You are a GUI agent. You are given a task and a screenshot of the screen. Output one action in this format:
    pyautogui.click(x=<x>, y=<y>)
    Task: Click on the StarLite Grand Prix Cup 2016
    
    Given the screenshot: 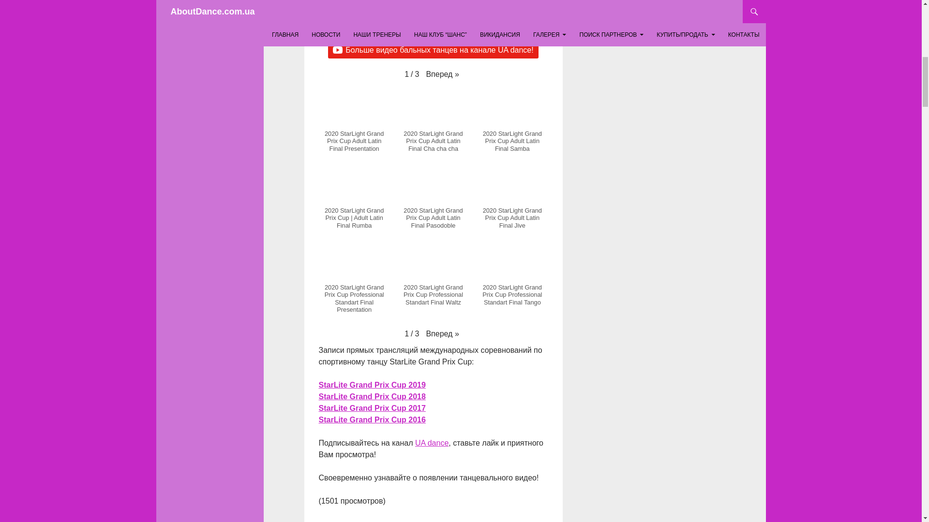 What is the action you would take?
    pyautogui.click(x=372, y=420)
    